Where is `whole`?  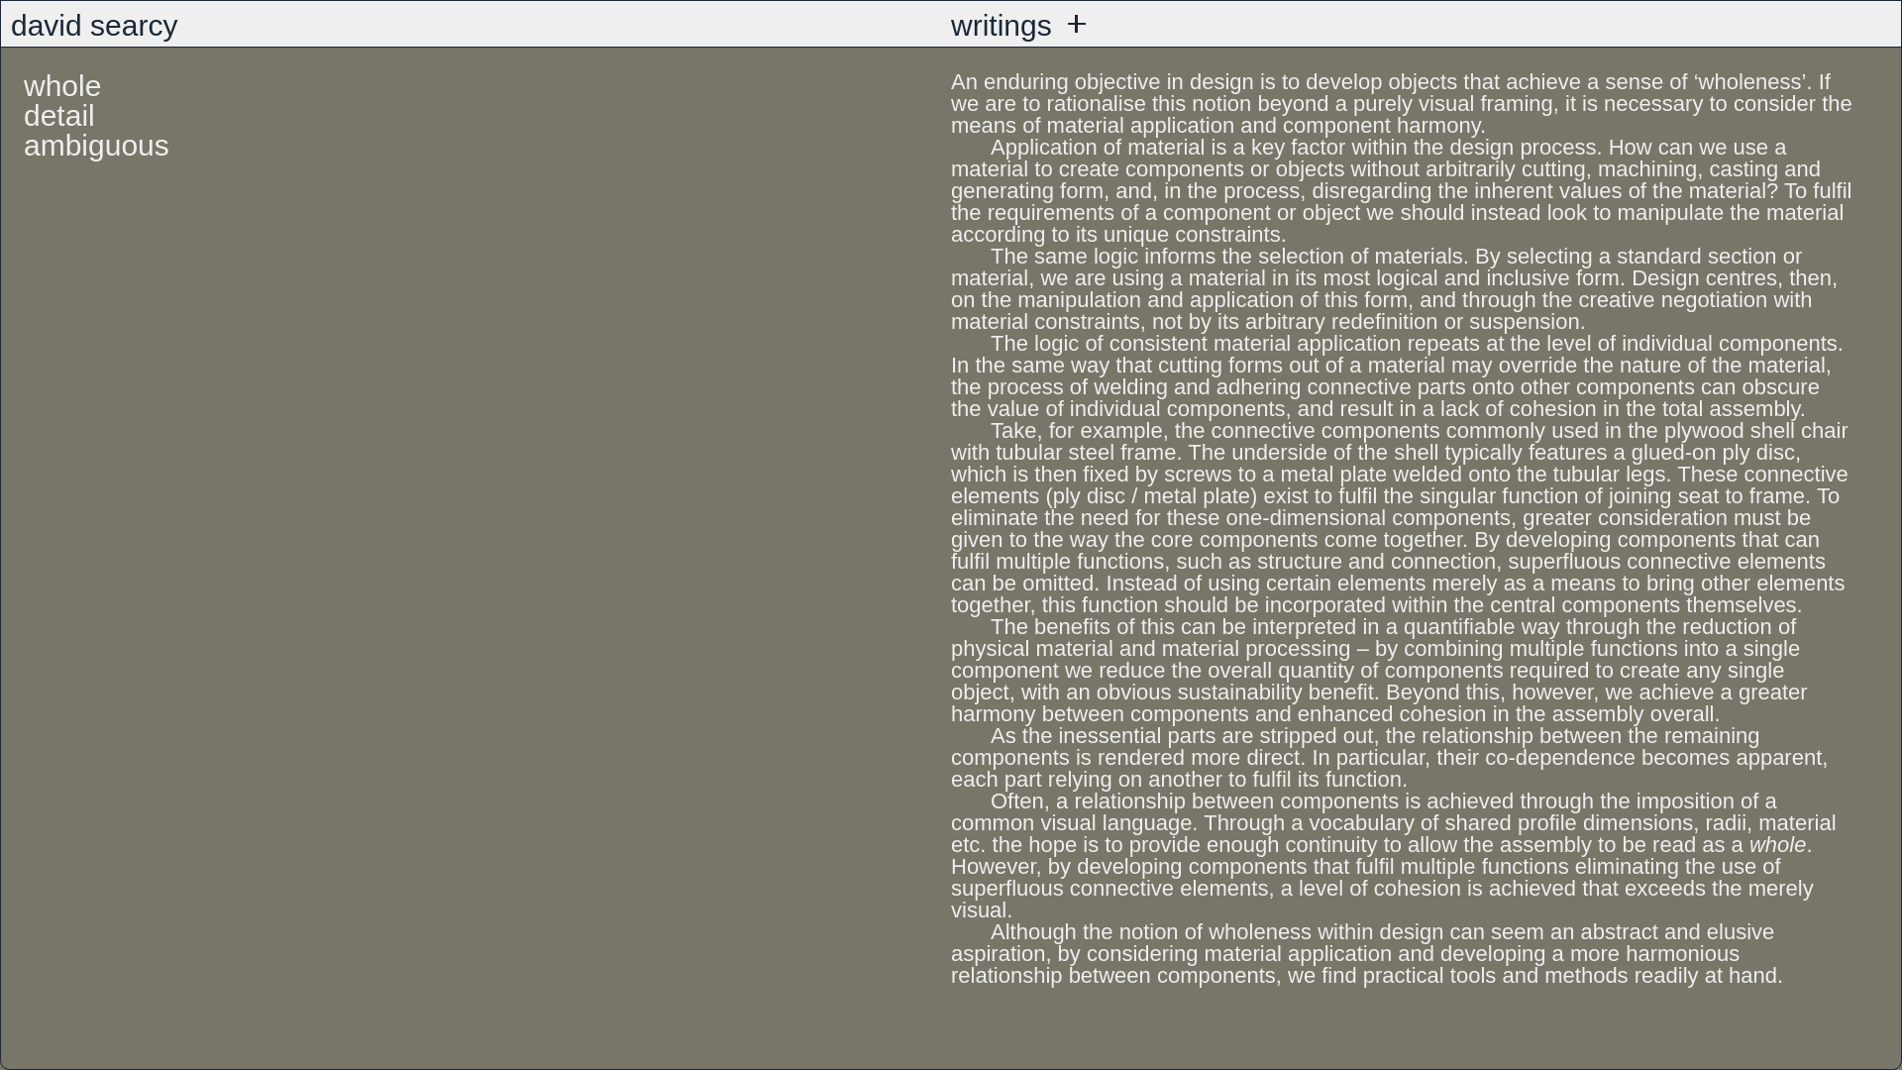 whole is located at coordinates (61, 85).